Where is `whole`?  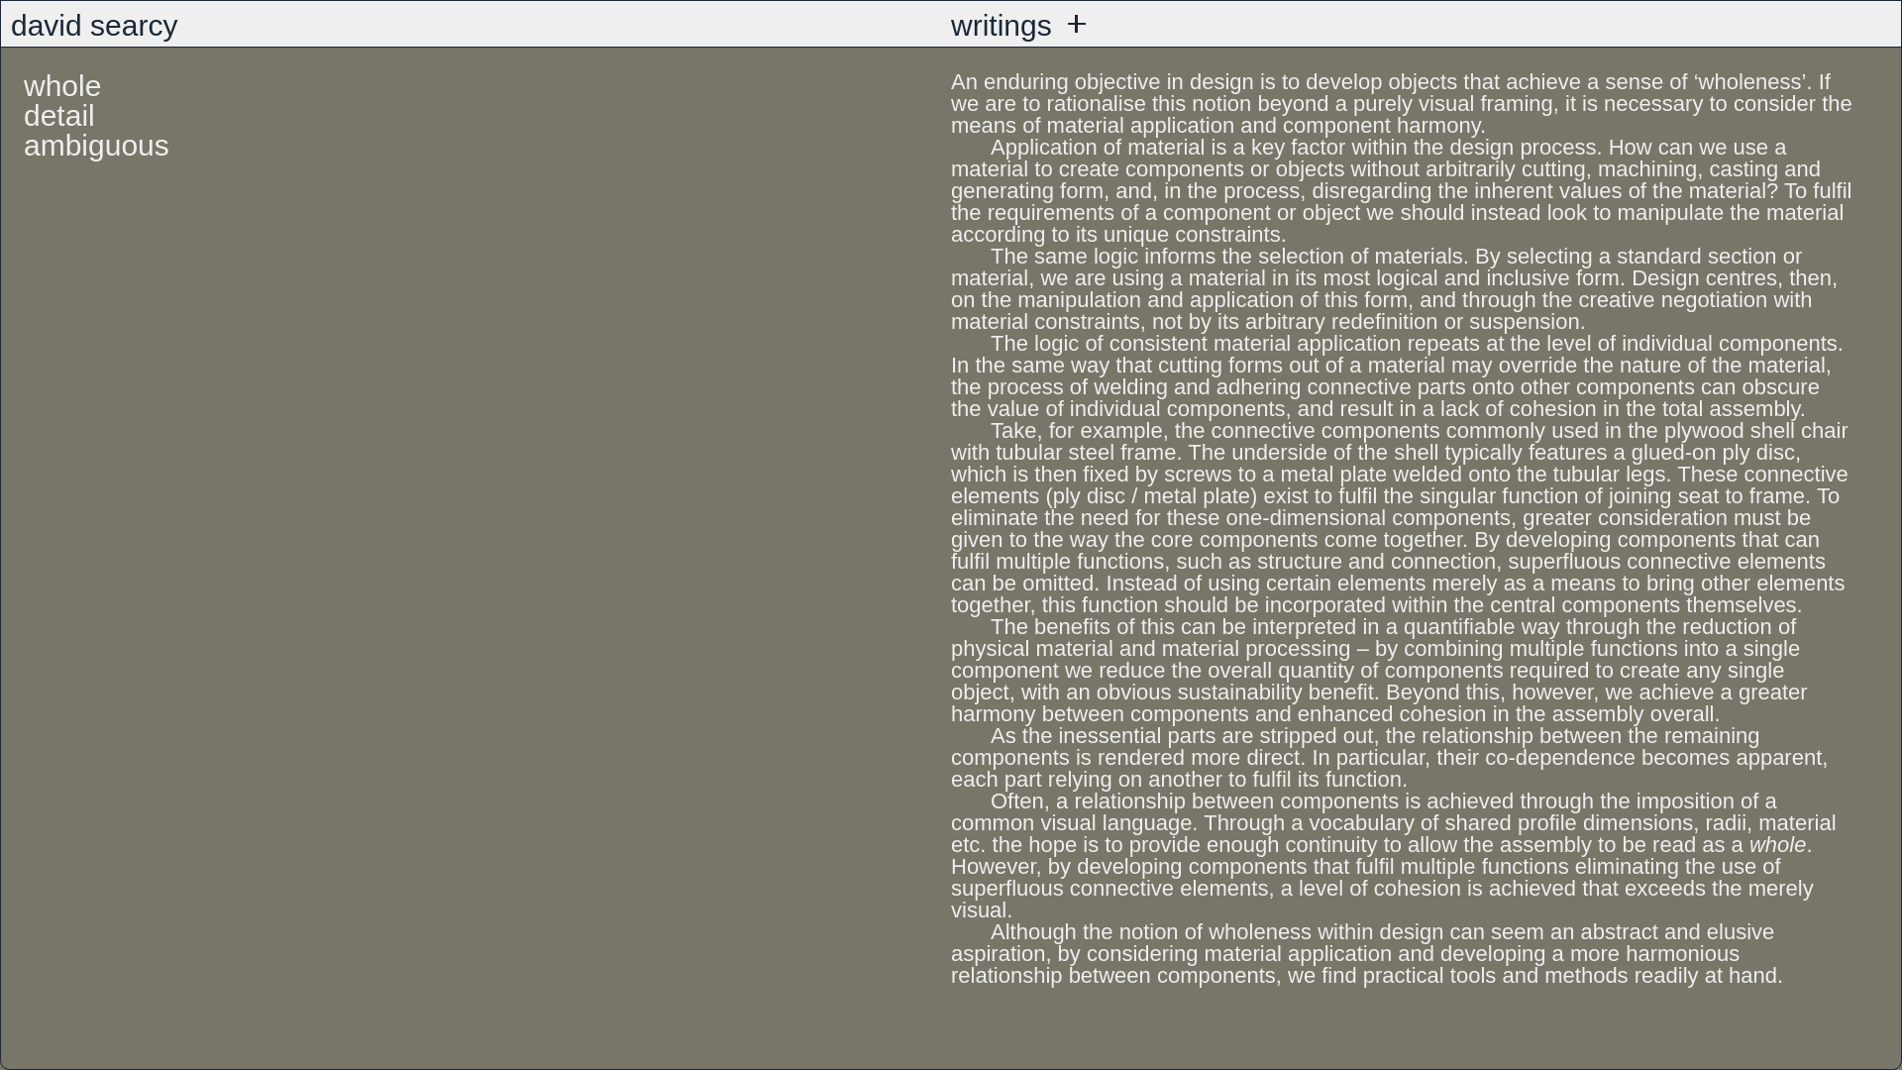 whole is located at coordinates (61, 85).